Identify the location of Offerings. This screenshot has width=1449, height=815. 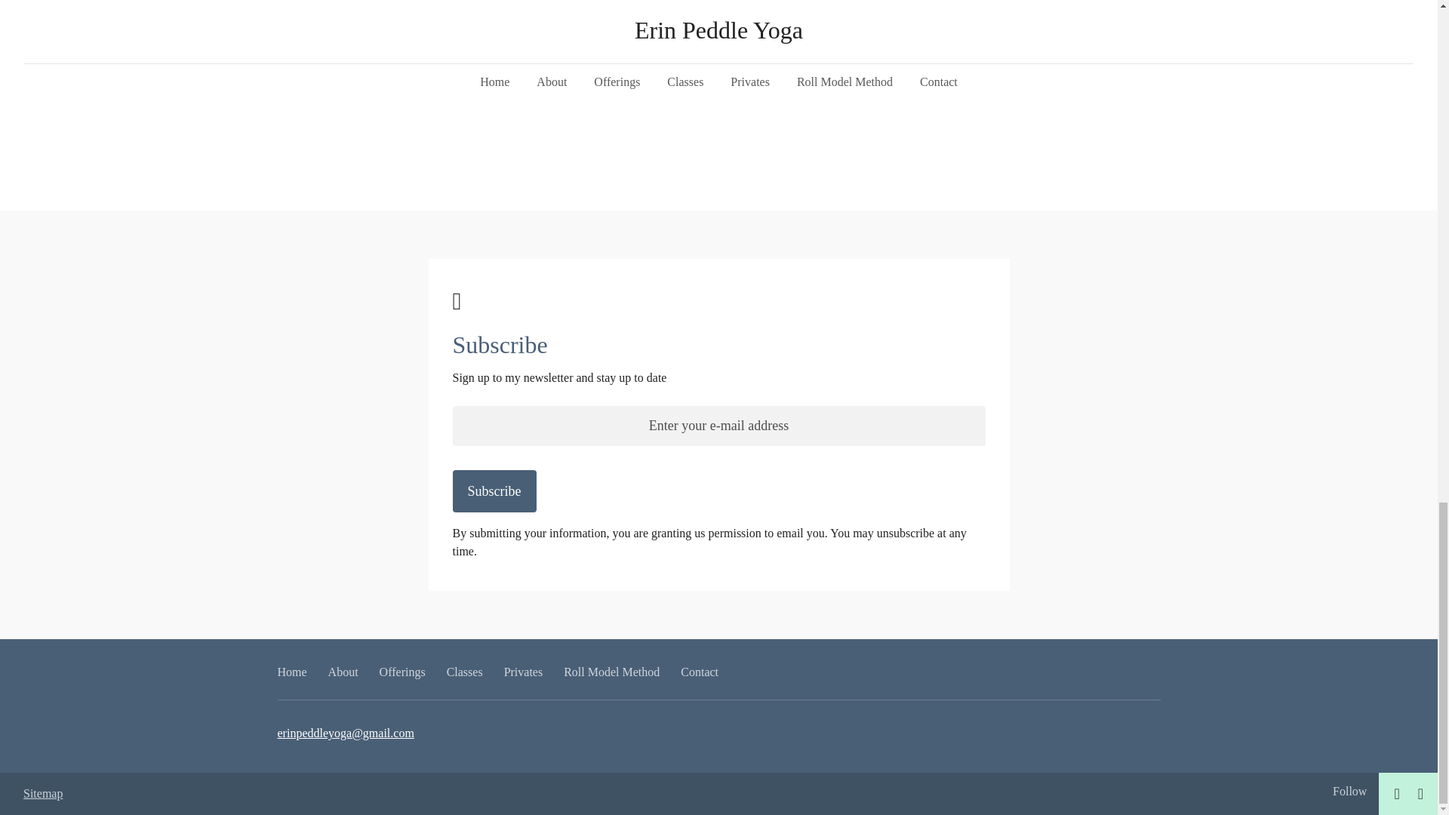
(403, 672).